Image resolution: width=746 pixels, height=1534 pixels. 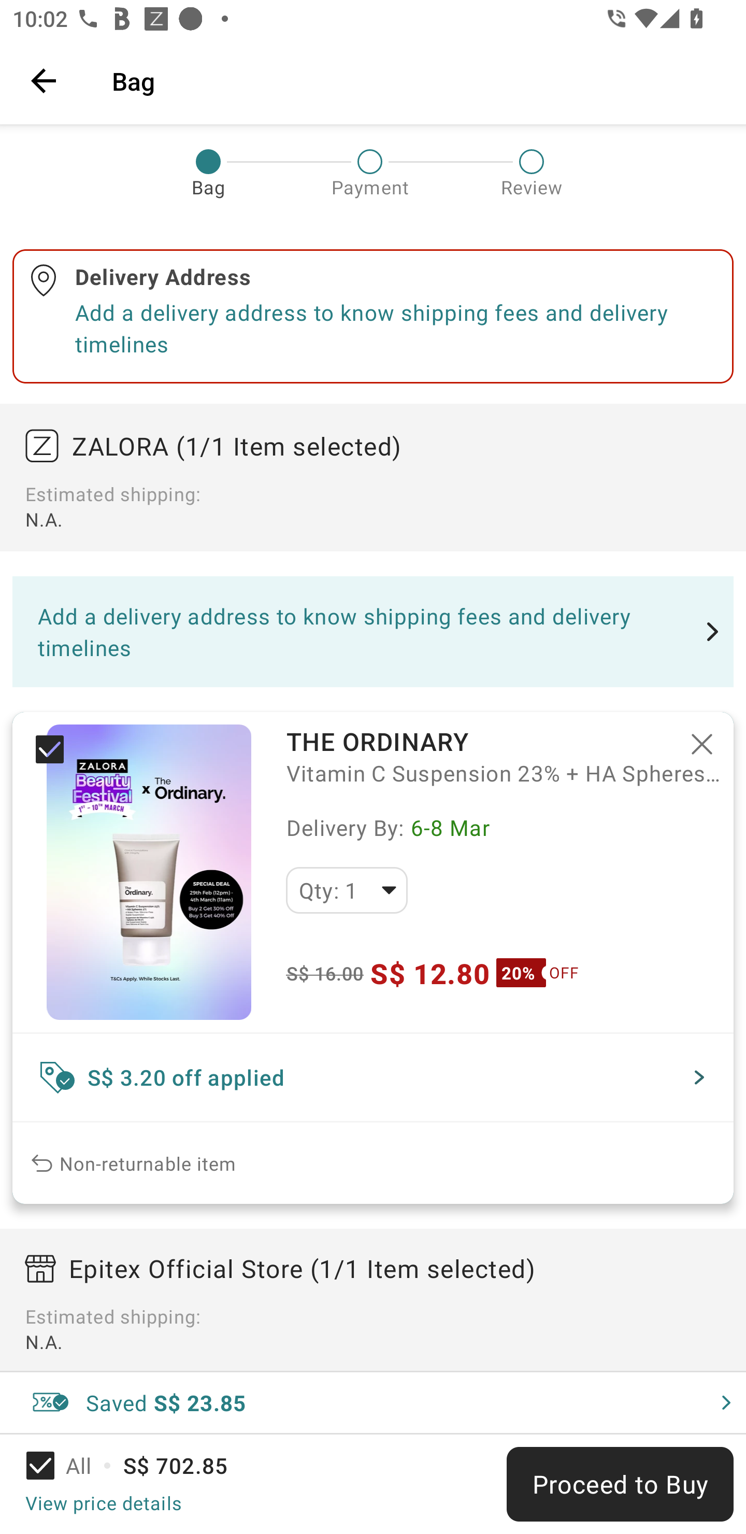 I want to click on All, so click(x=70, y=1466).